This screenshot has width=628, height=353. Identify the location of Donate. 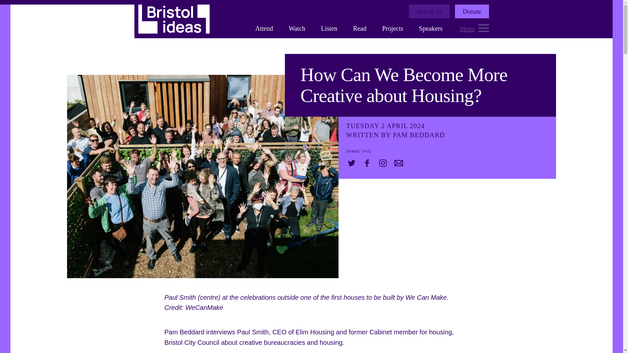
(472, 11).